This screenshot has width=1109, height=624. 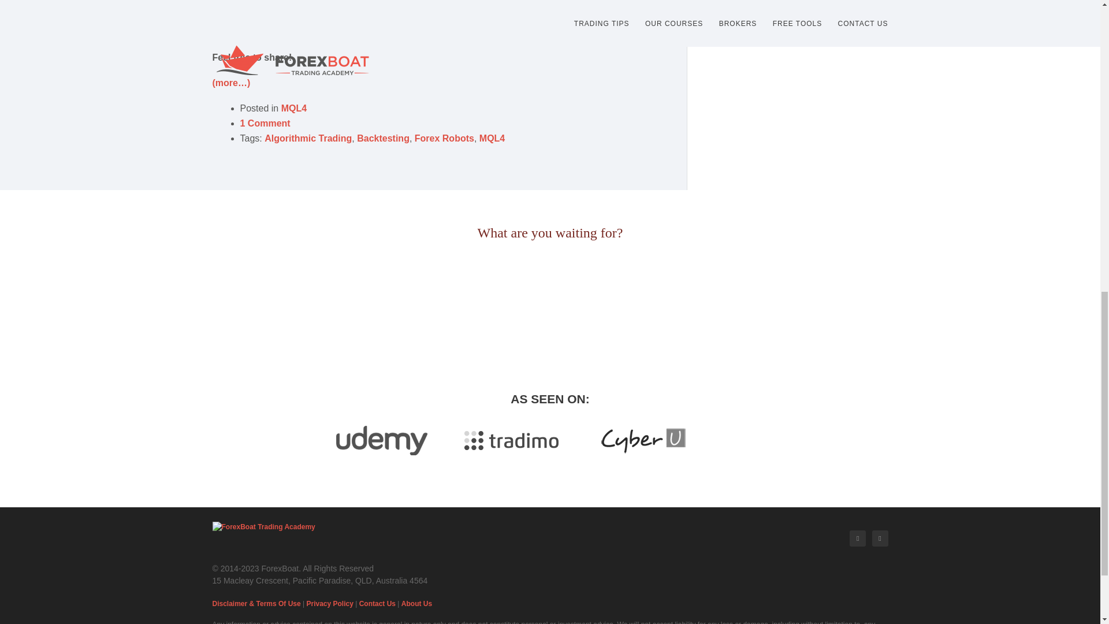 I want to click on Backtesting, so click(x=383, y=139).